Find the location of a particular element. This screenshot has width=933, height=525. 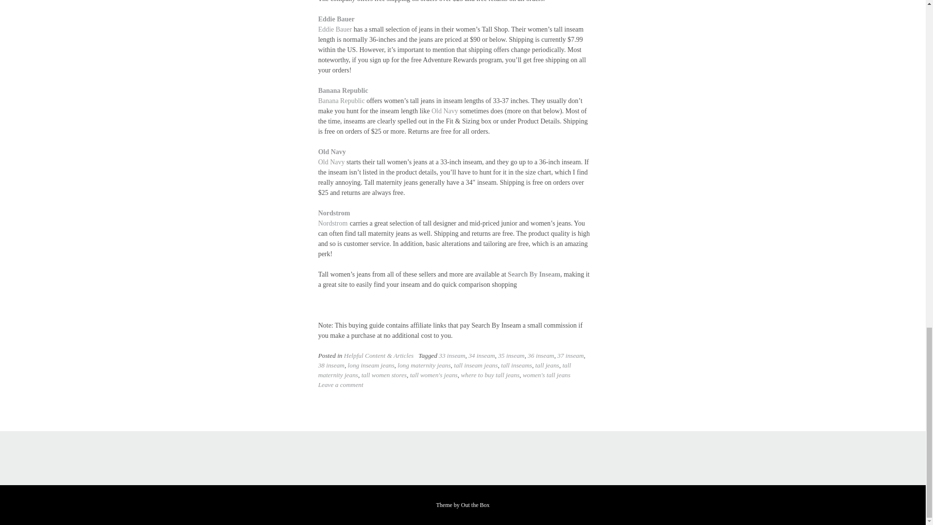

Banana Republic is located at coordinates (343, 90).